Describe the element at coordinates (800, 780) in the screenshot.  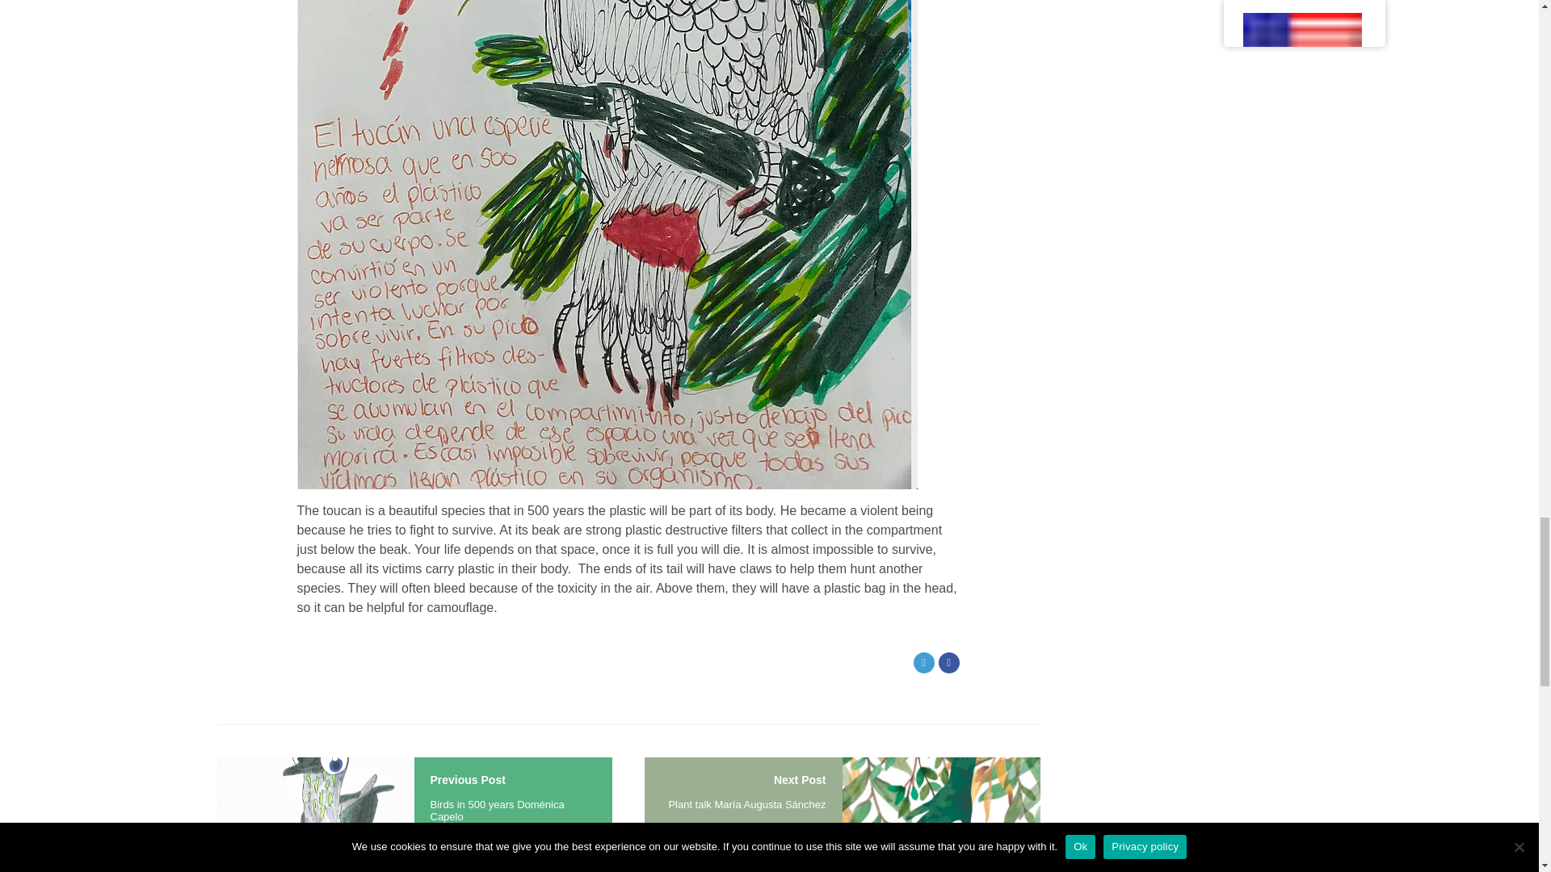
I see `Next Post` at that location.